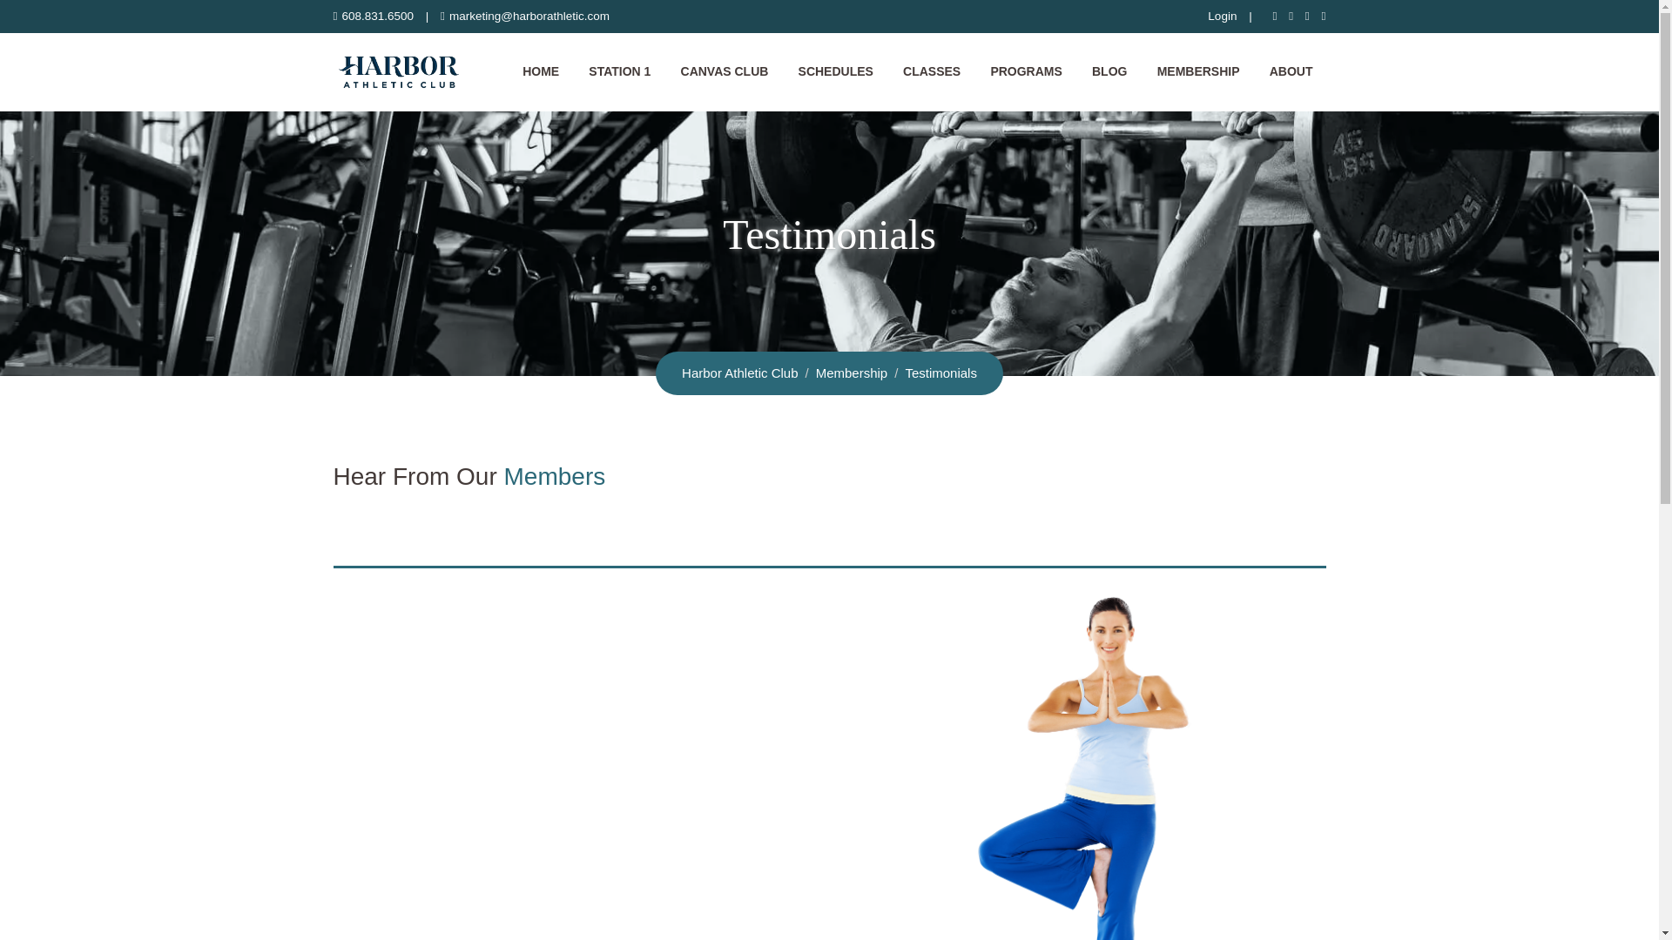  What do you see at coordinates (852, 373) in the screenshot?
I see `Go to Membership.` at bounding box center [852, 373].